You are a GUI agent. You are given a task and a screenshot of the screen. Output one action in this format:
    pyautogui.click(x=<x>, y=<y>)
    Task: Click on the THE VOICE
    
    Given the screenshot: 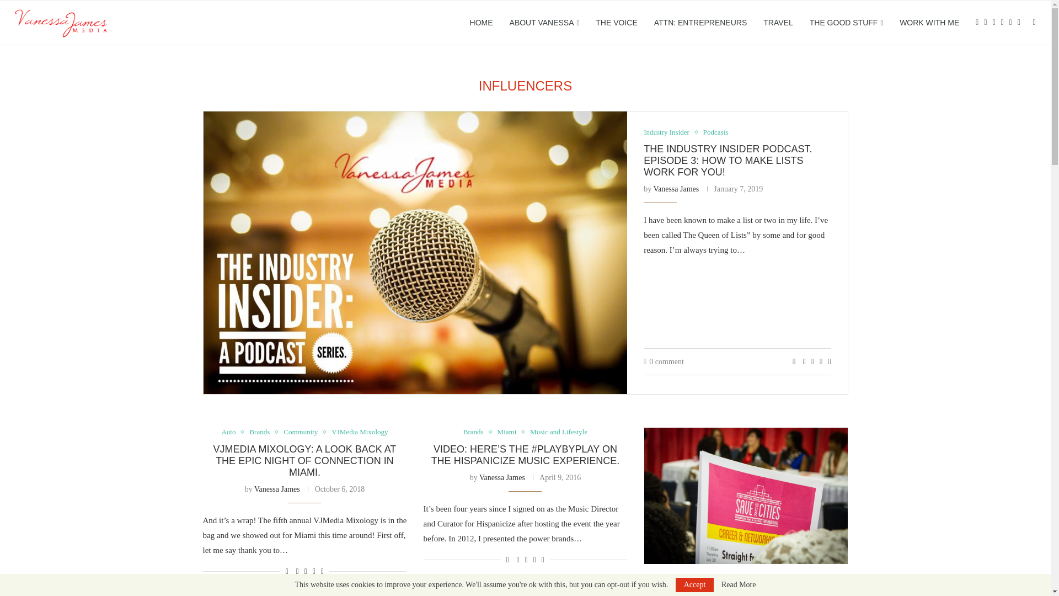 What is the action you would take?
    pyautogui.click(x=616, y=23)
    